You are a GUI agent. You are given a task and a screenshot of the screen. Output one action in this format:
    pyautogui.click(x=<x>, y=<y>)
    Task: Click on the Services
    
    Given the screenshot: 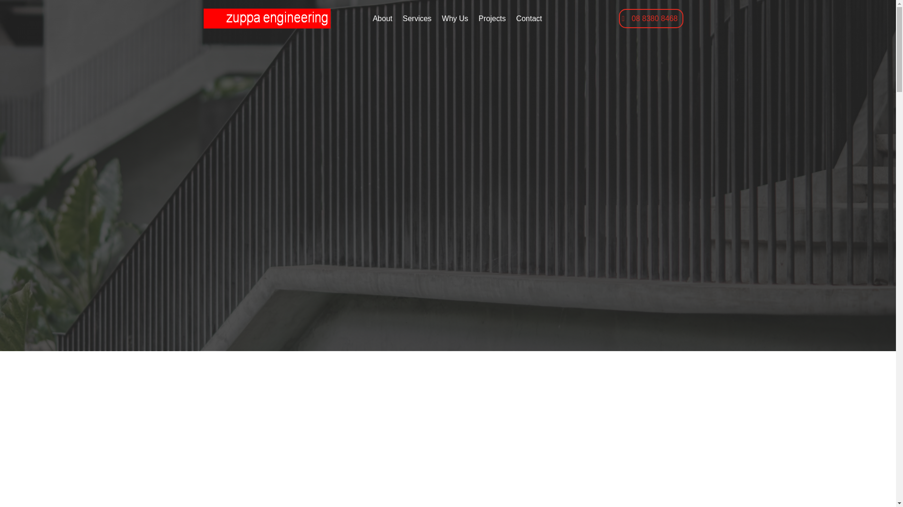 What is the action you would take?
    pyautogui.click(x=417, y=20)
    